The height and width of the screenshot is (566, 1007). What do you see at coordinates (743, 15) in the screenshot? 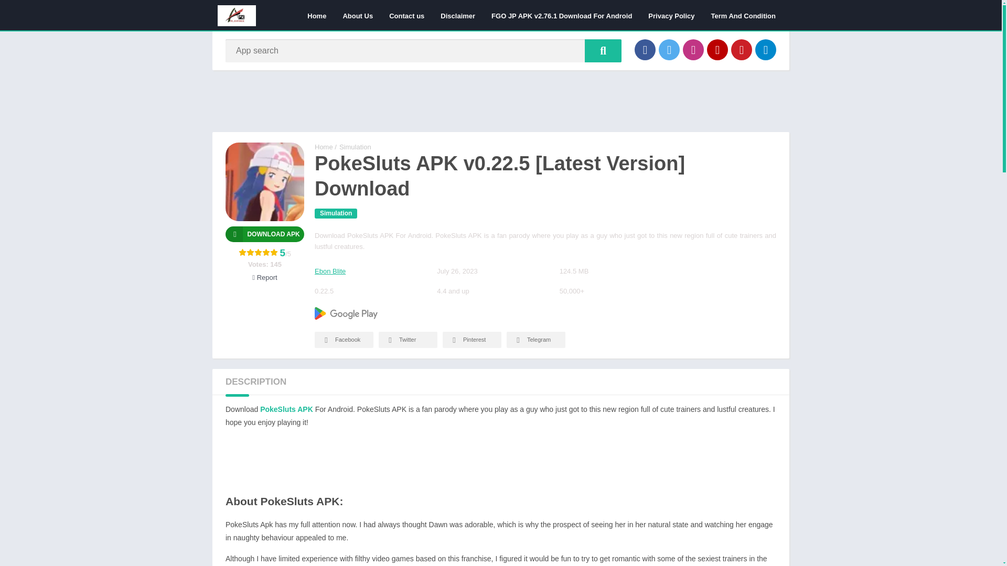
I see `Term And Condition` at bounding box center [743, 15].